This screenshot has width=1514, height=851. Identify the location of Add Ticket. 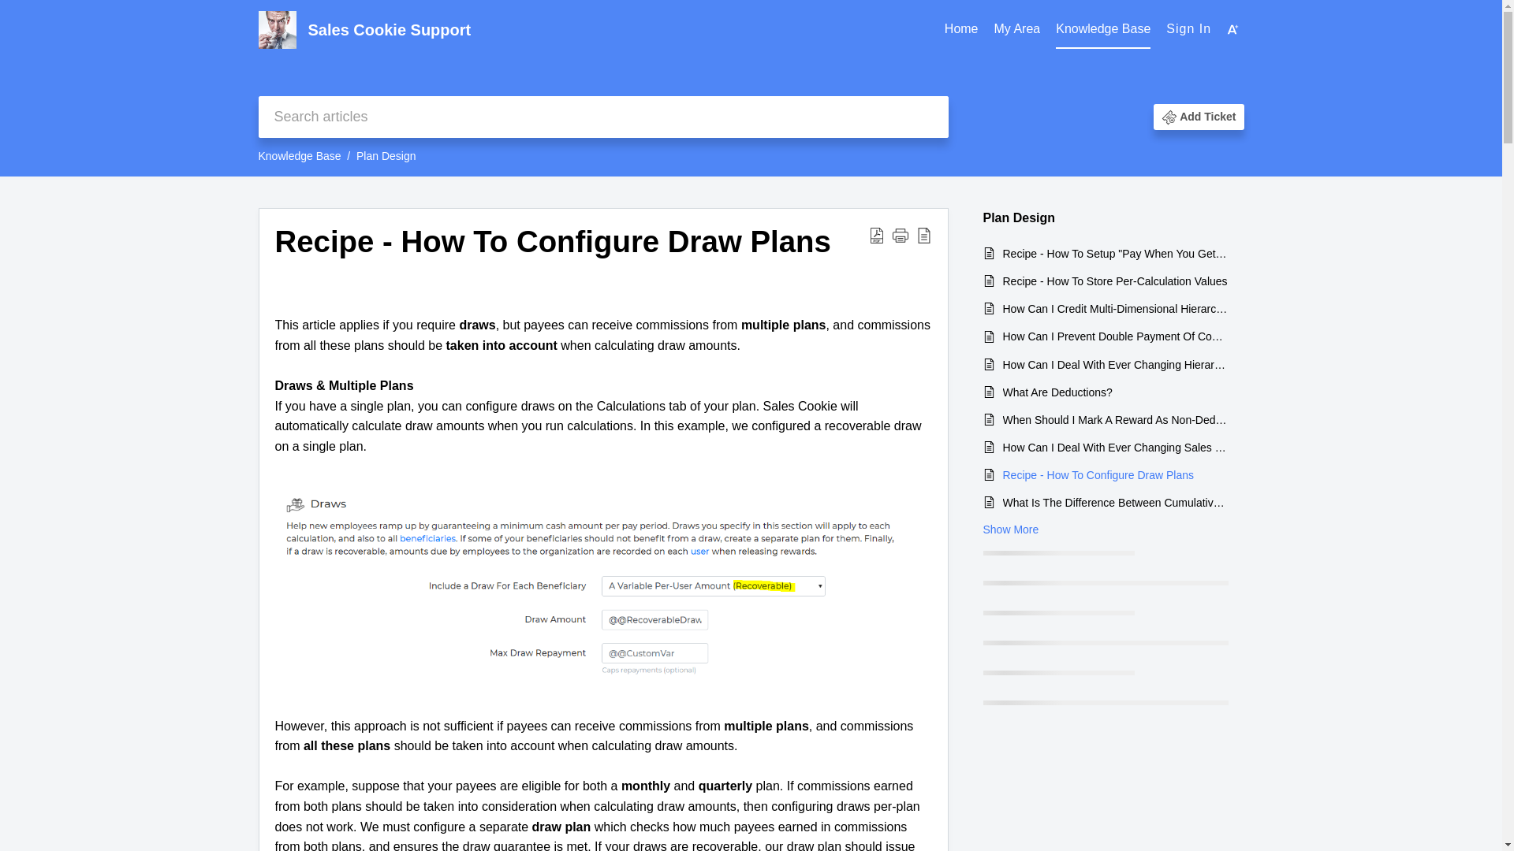
(1206, 117).